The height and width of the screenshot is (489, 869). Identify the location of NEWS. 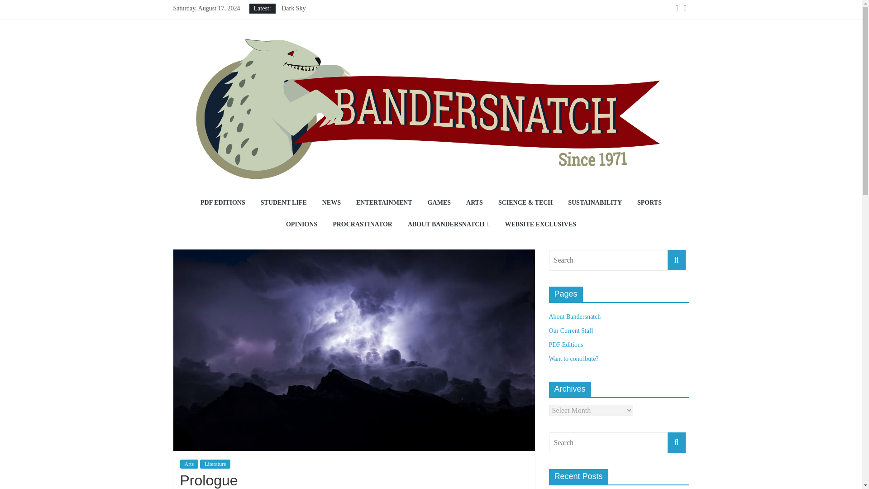
(331, 203).